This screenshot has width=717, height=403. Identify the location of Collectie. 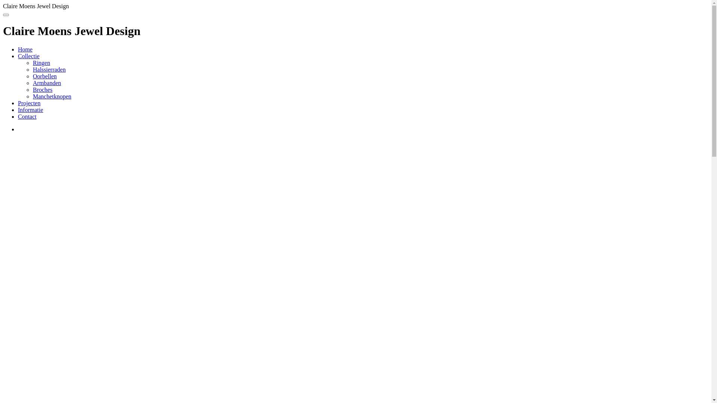
(29, 56).